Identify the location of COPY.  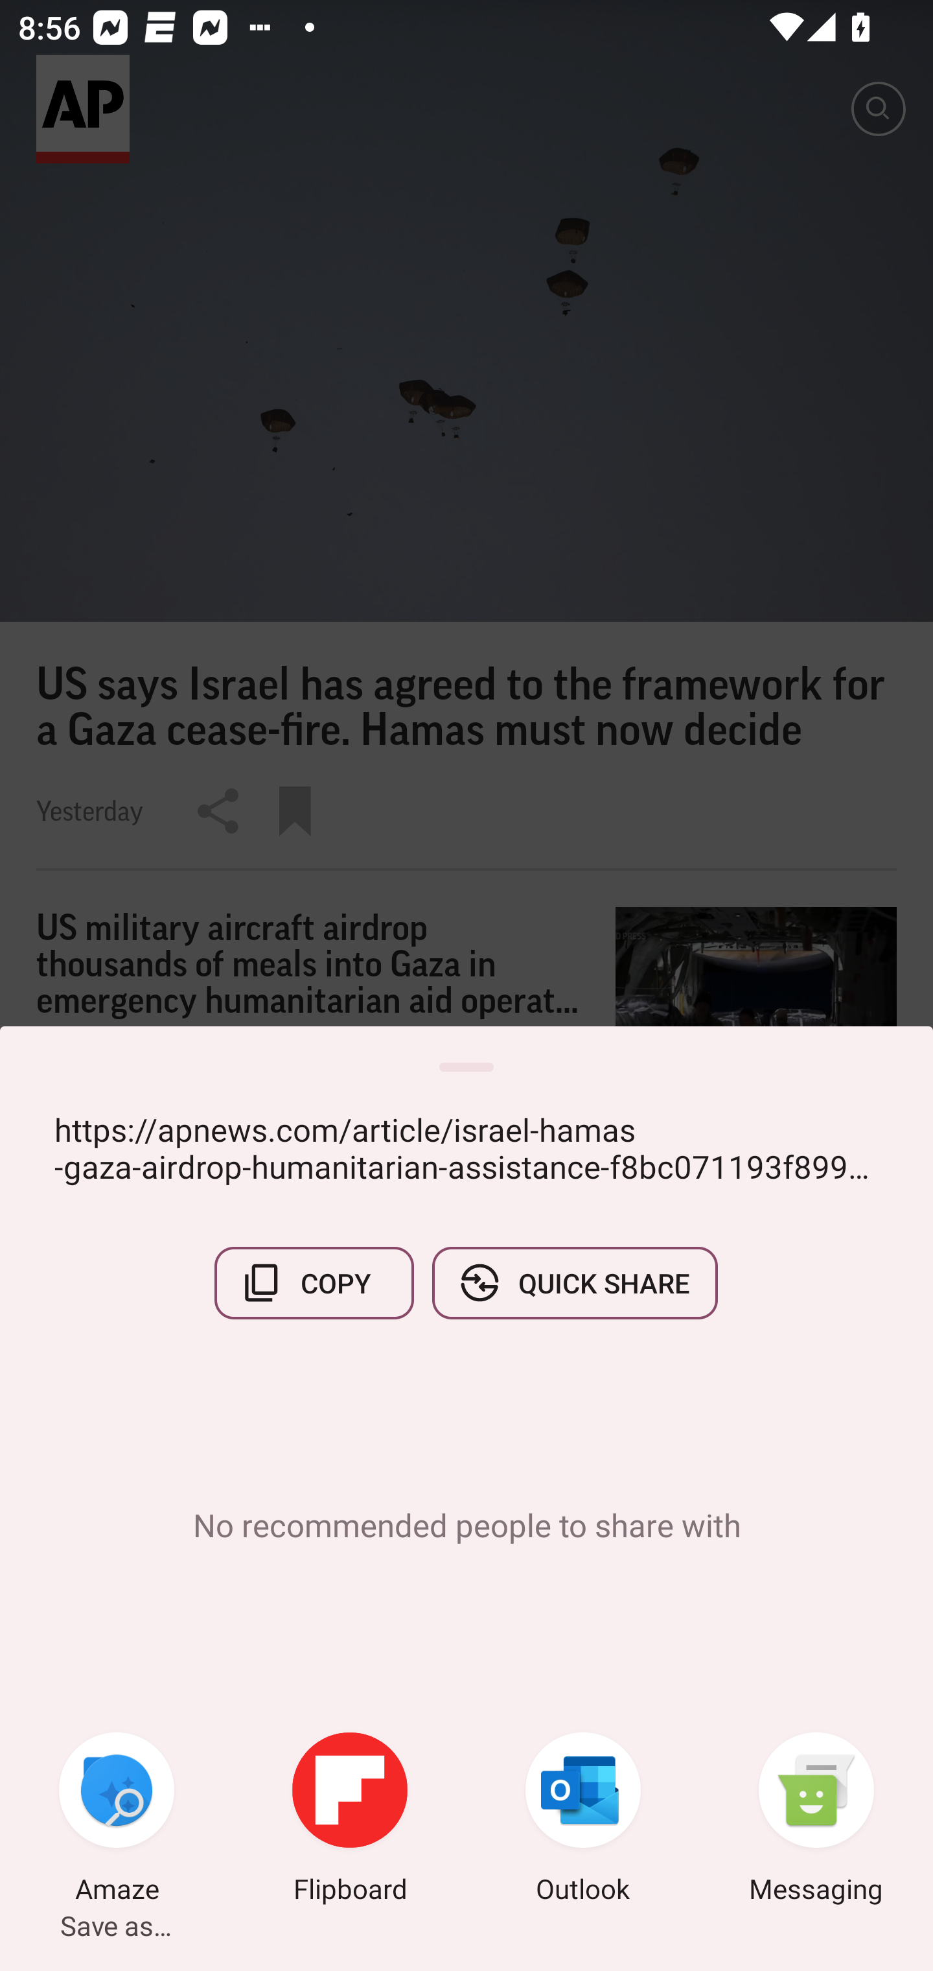
(314, 1282).